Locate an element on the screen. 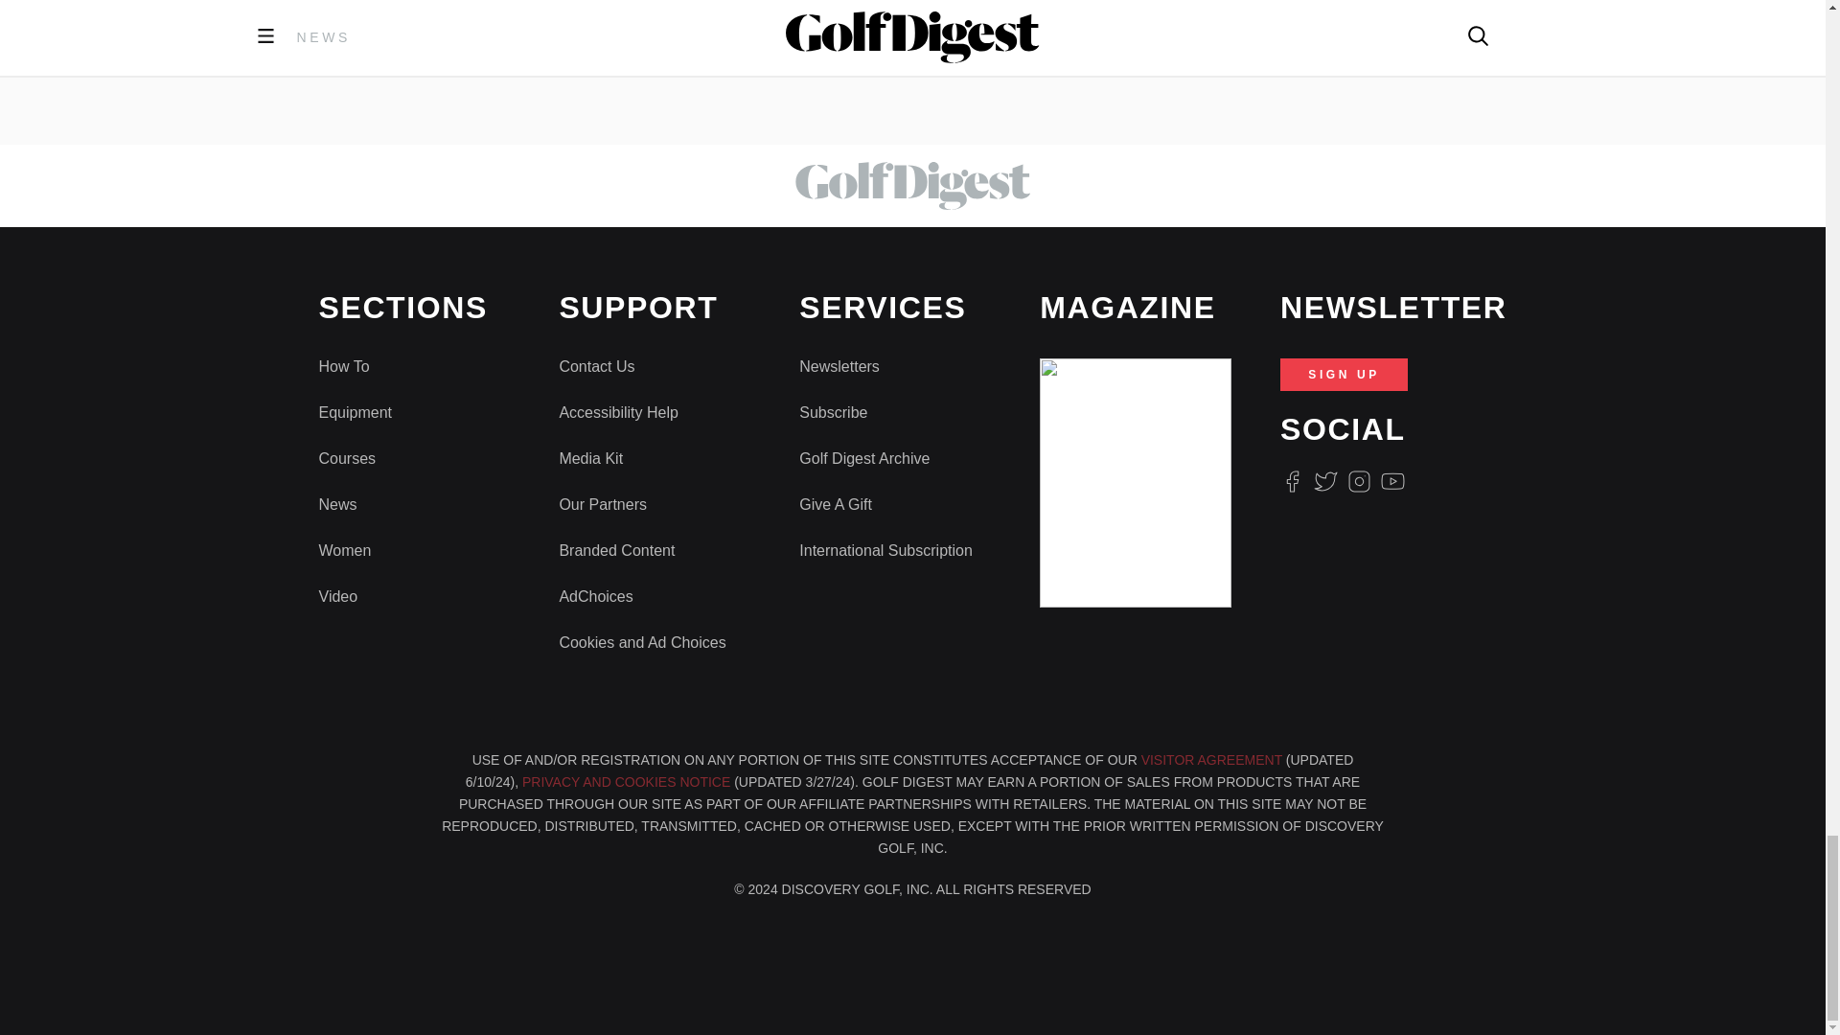  Twitter Logo is located at coordinates (1324, 481).